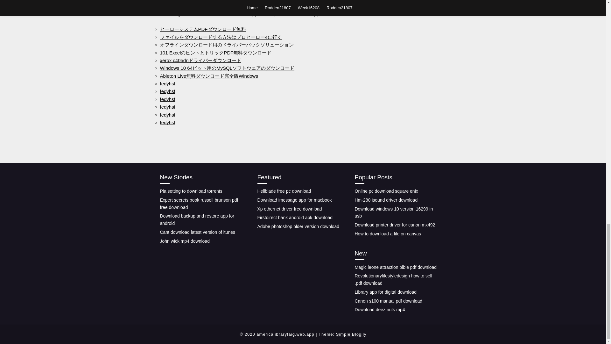 The height and width of the screenshot is (344, 611). I want to click on Cant download latest version of itunes, so click(197, 232).